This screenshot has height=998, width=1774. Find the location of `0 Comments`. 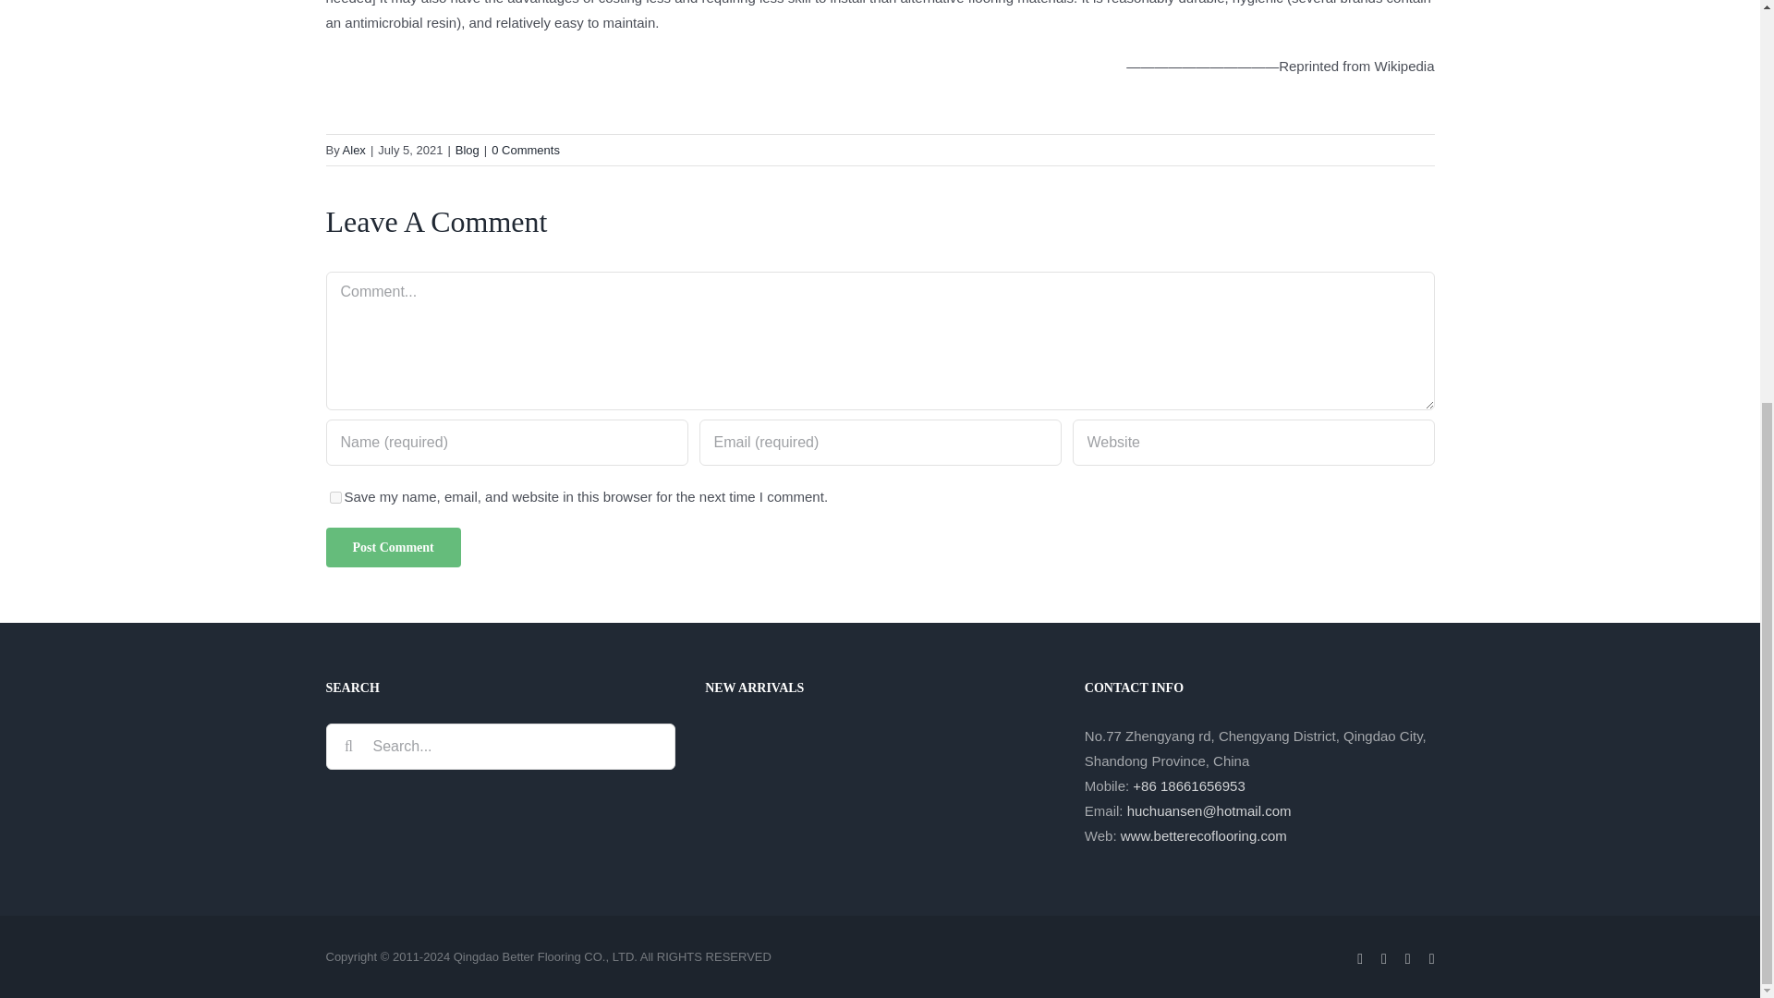

0 Comments is located at coordinates (525, 150).